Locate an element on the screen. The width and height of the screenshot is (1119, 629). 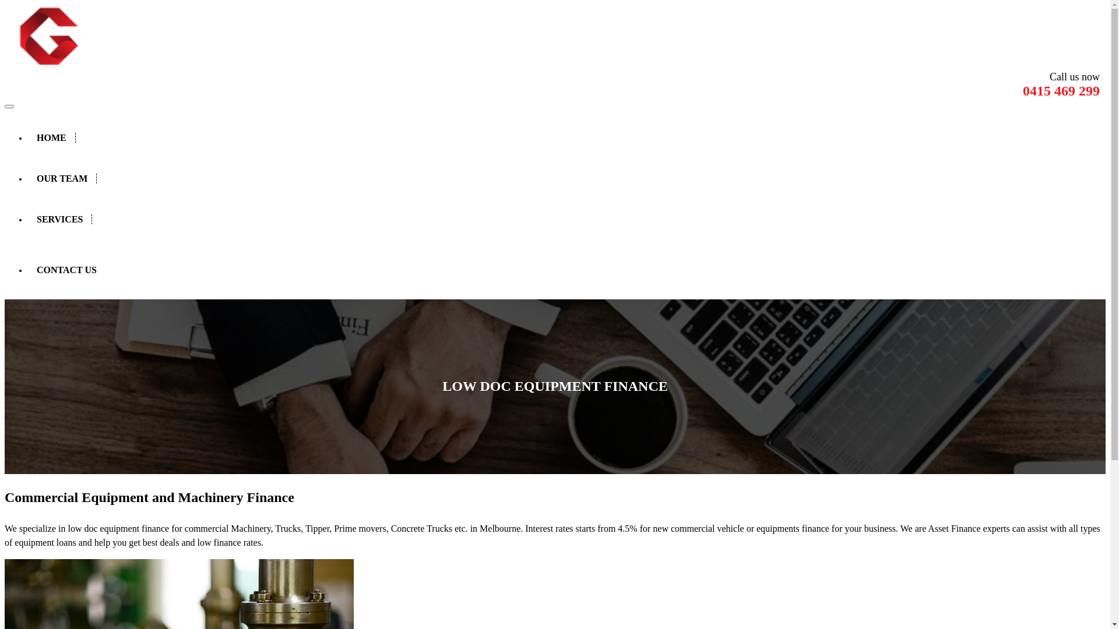
Bus Finance is located at coordinates (589, 235).